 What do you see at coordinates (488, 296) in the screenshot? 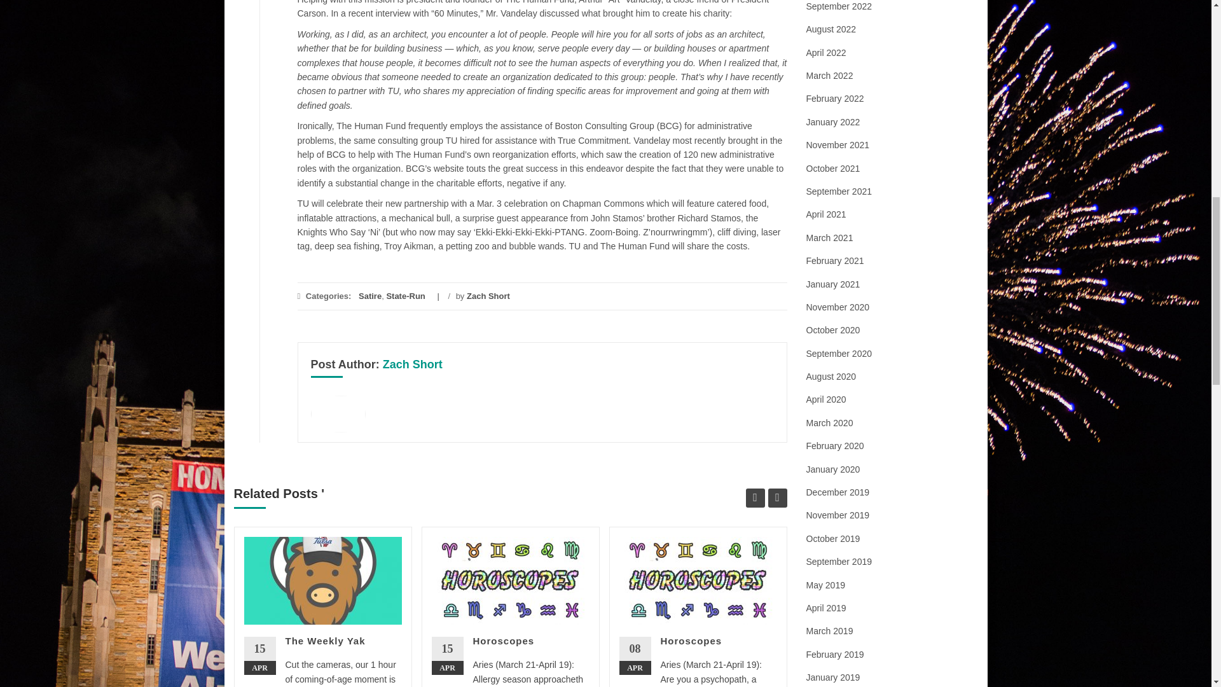
I see `Zach Short` at bounding box center [488, 296].